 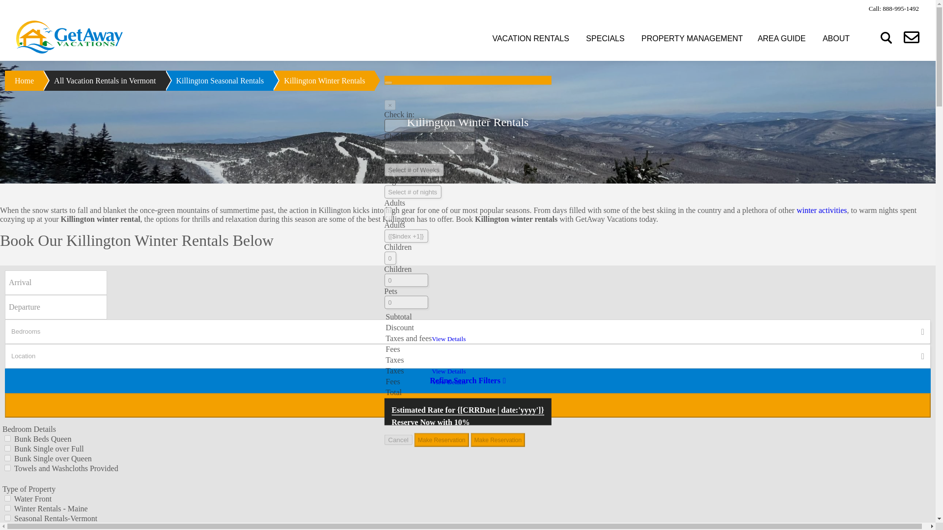 I want to click on Killington, VT Vacation Rentals by GetAway Vacations Logo, so click(x=69, y=37).